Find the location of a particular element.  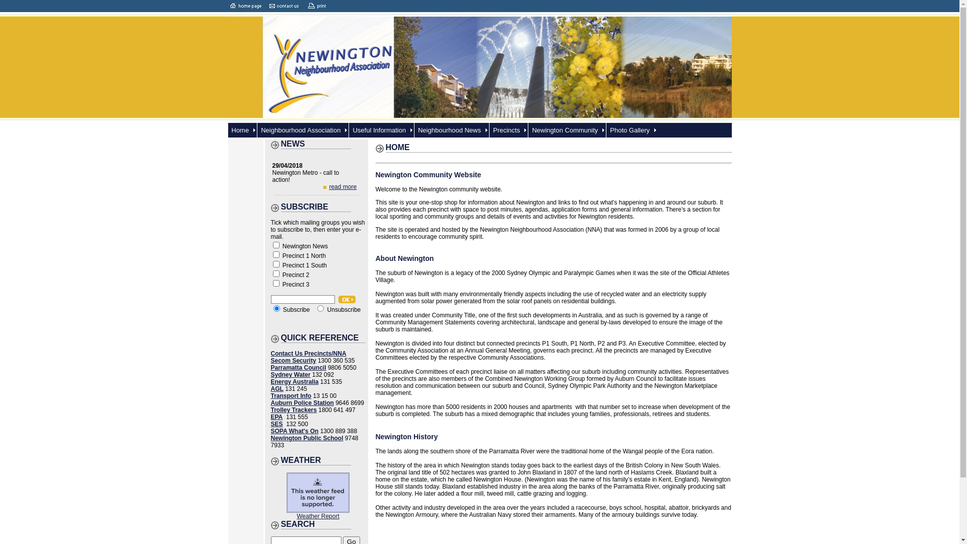

Useful Information is located at coordinates (379, 130).